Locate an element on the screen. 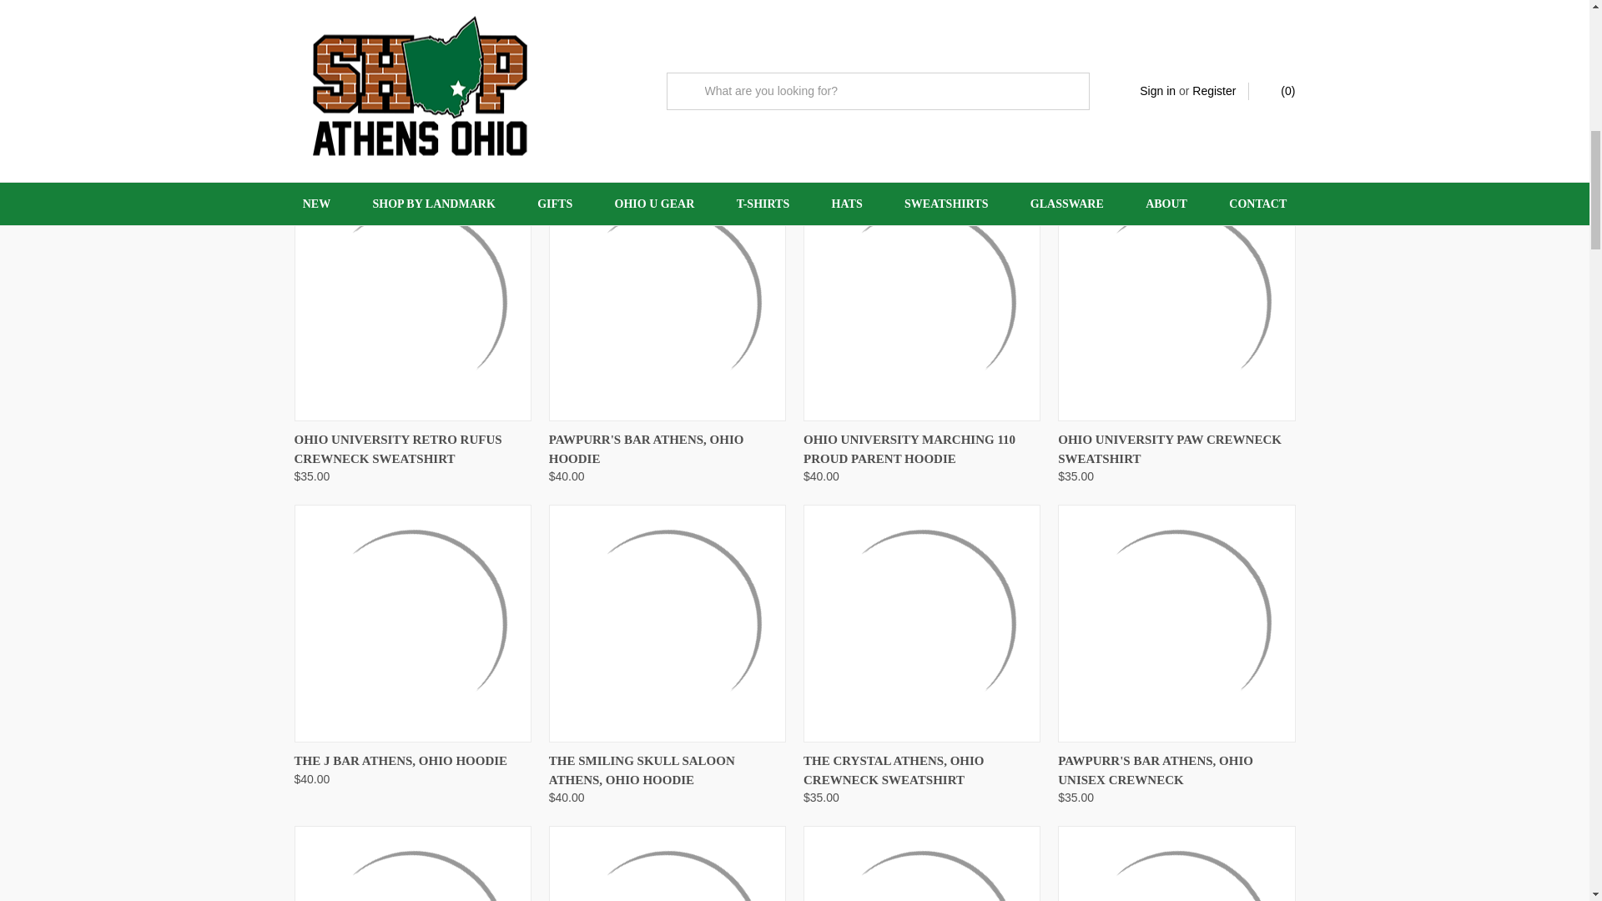 This screenshot has width=1602, height=901. Ohio University Marching 110 Proud Parent Hoodie is located at coordinates (921, 302).